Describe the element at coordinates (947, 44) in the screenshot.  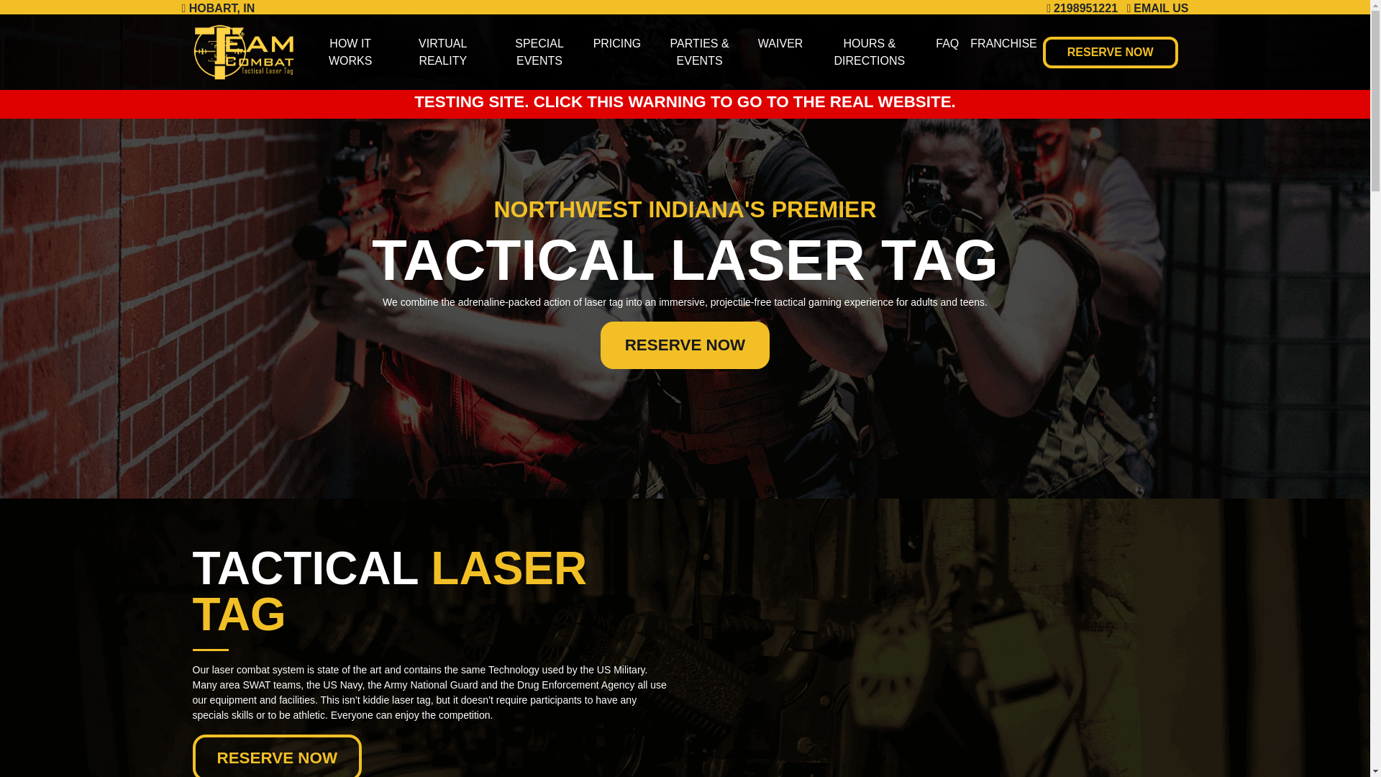
I see `FAQ` at that location.